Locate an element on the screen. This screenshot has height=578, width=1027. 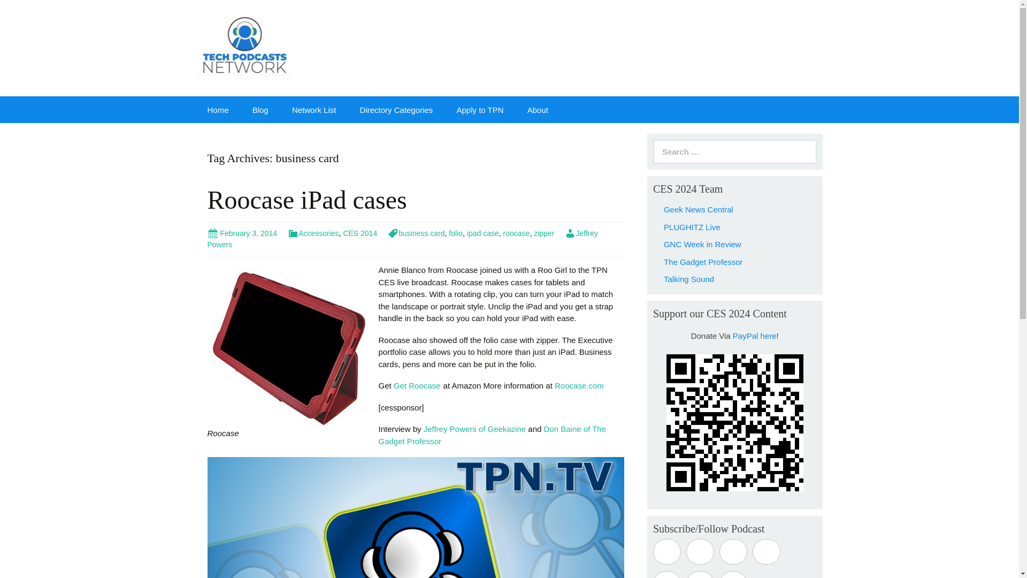
View all posts by Jeffrey Powers is located at coordinates (403, 239).